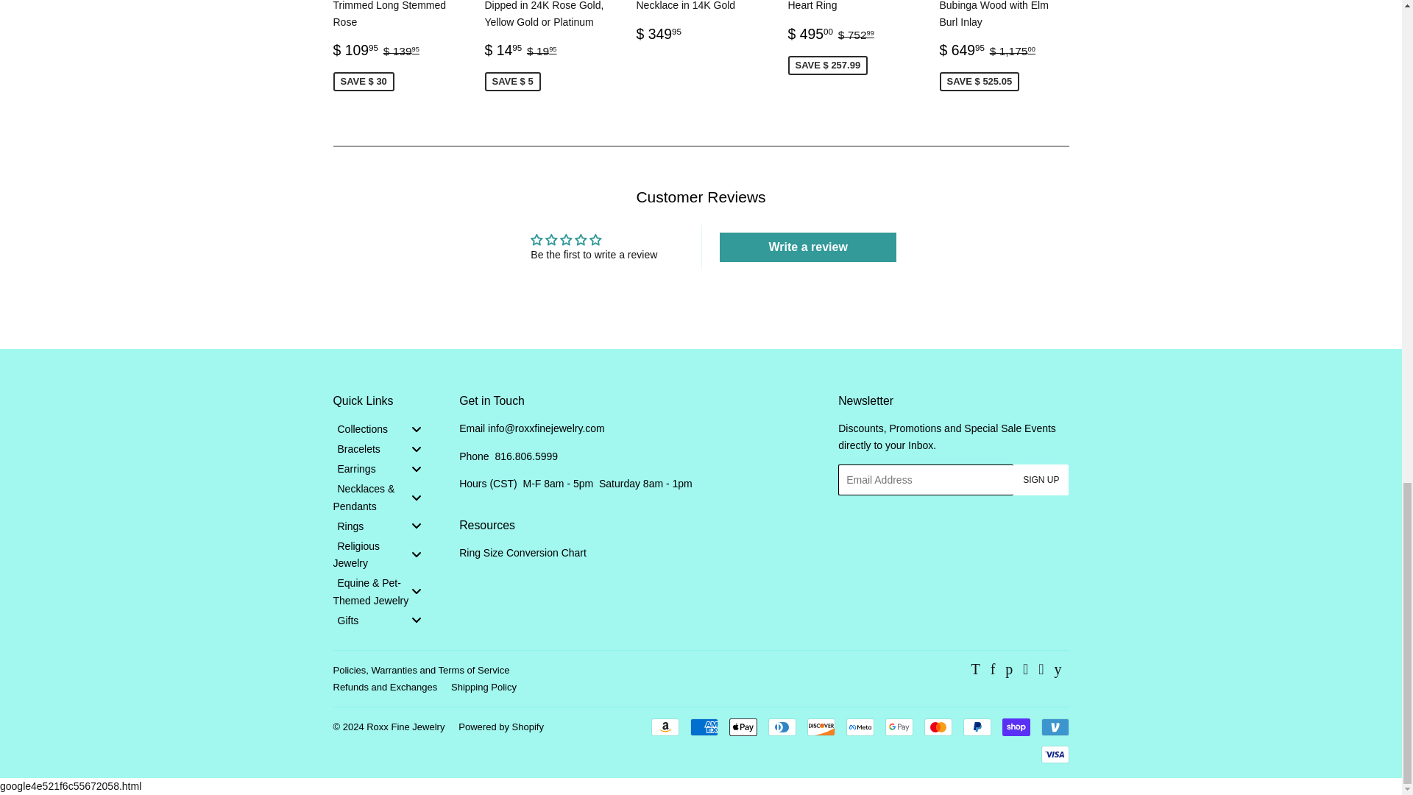 This screenshot has width=1413, height=795. What do you see at coordinates (782, 727) in the screenshot?
I see `Diners Club` at bounding box center [782, 727].